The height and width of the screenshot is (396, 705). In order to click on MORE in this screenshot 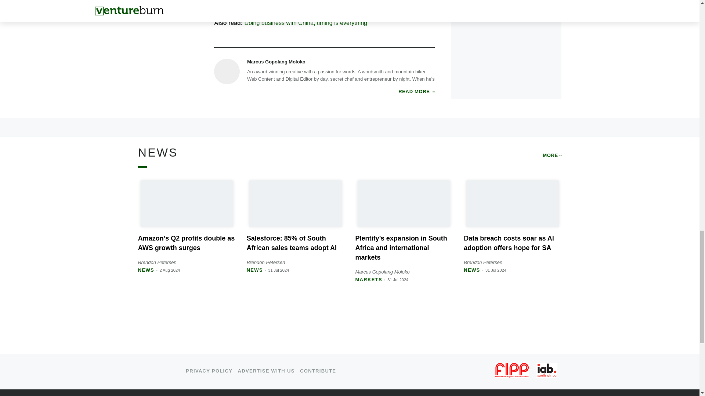, I will do `click(552, 155)`.